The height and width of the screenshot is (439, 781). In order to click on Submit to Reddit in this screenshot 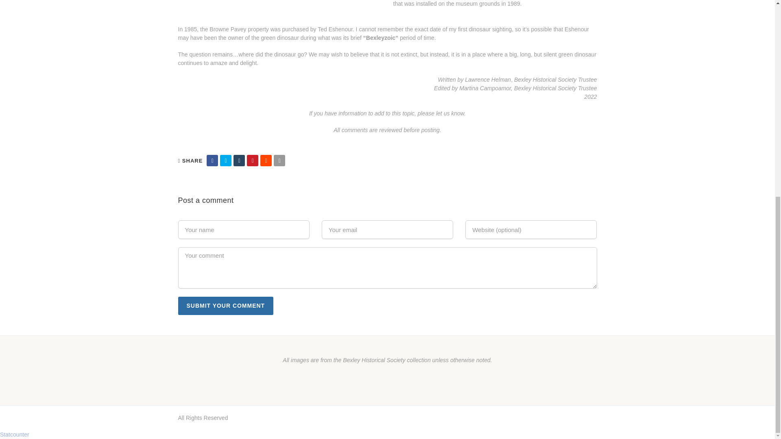, I will do `click(266, 160)`.